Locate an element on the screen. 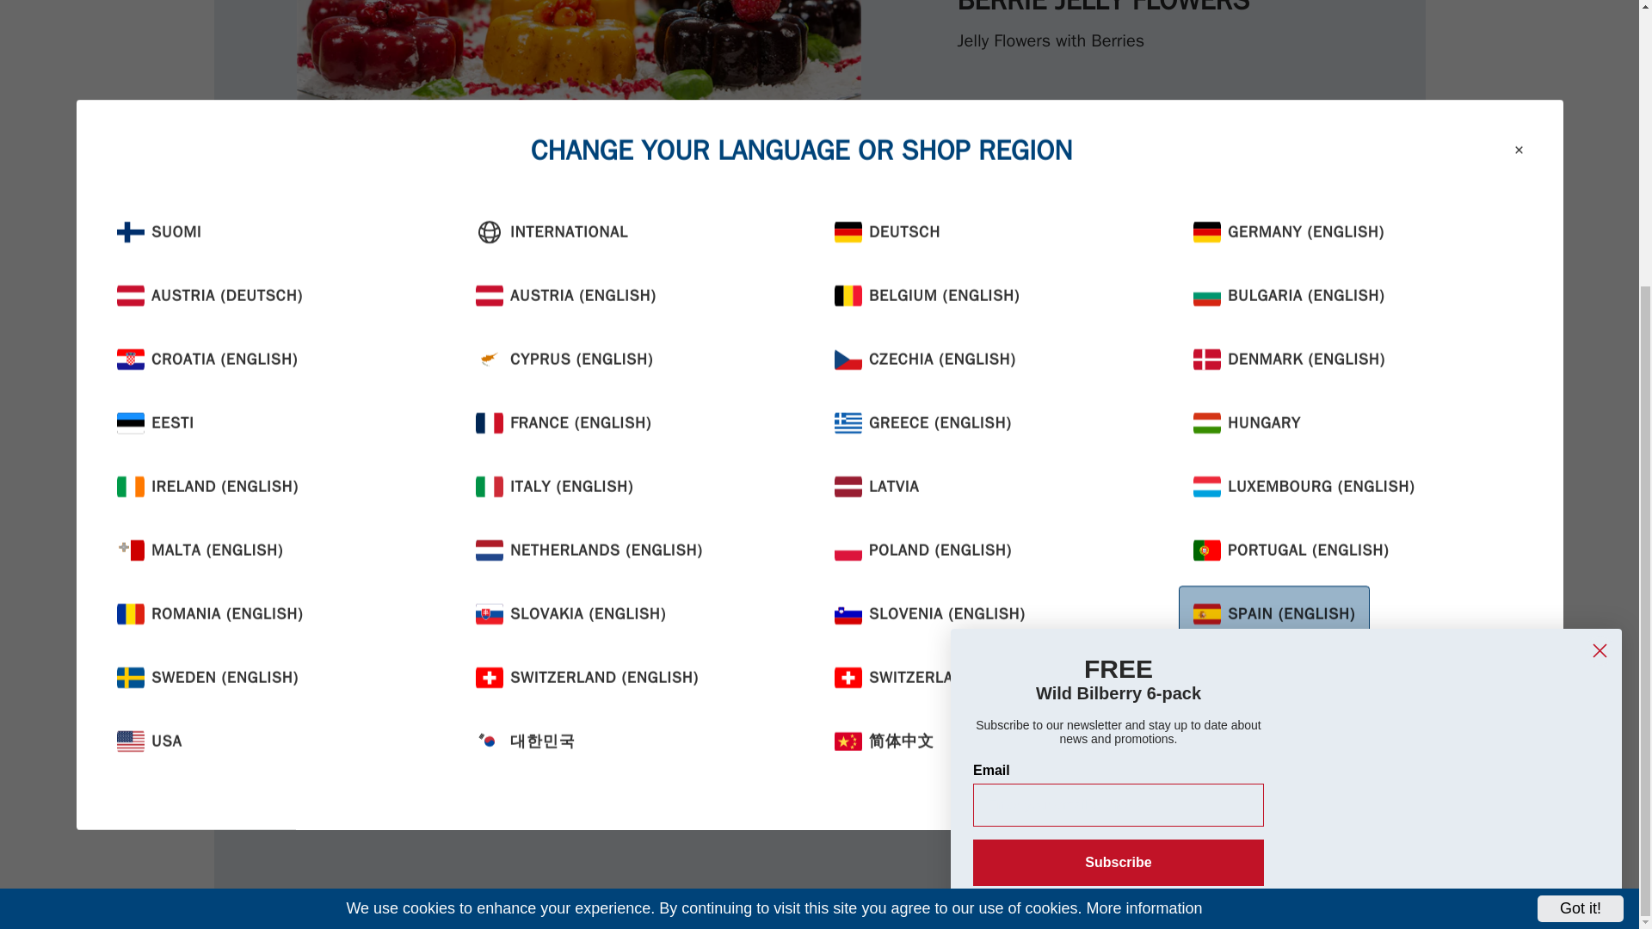 The width and height of the screenshot is (1652, 929). RECURRING ORDER is located at coordinates (828, 728).